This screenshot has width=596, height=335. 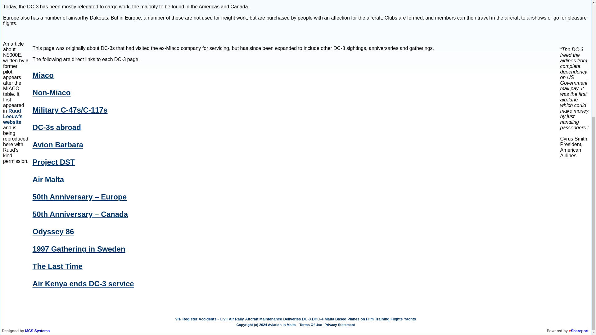 I want to click on Non-Miaco, so click(x=52, y=92).